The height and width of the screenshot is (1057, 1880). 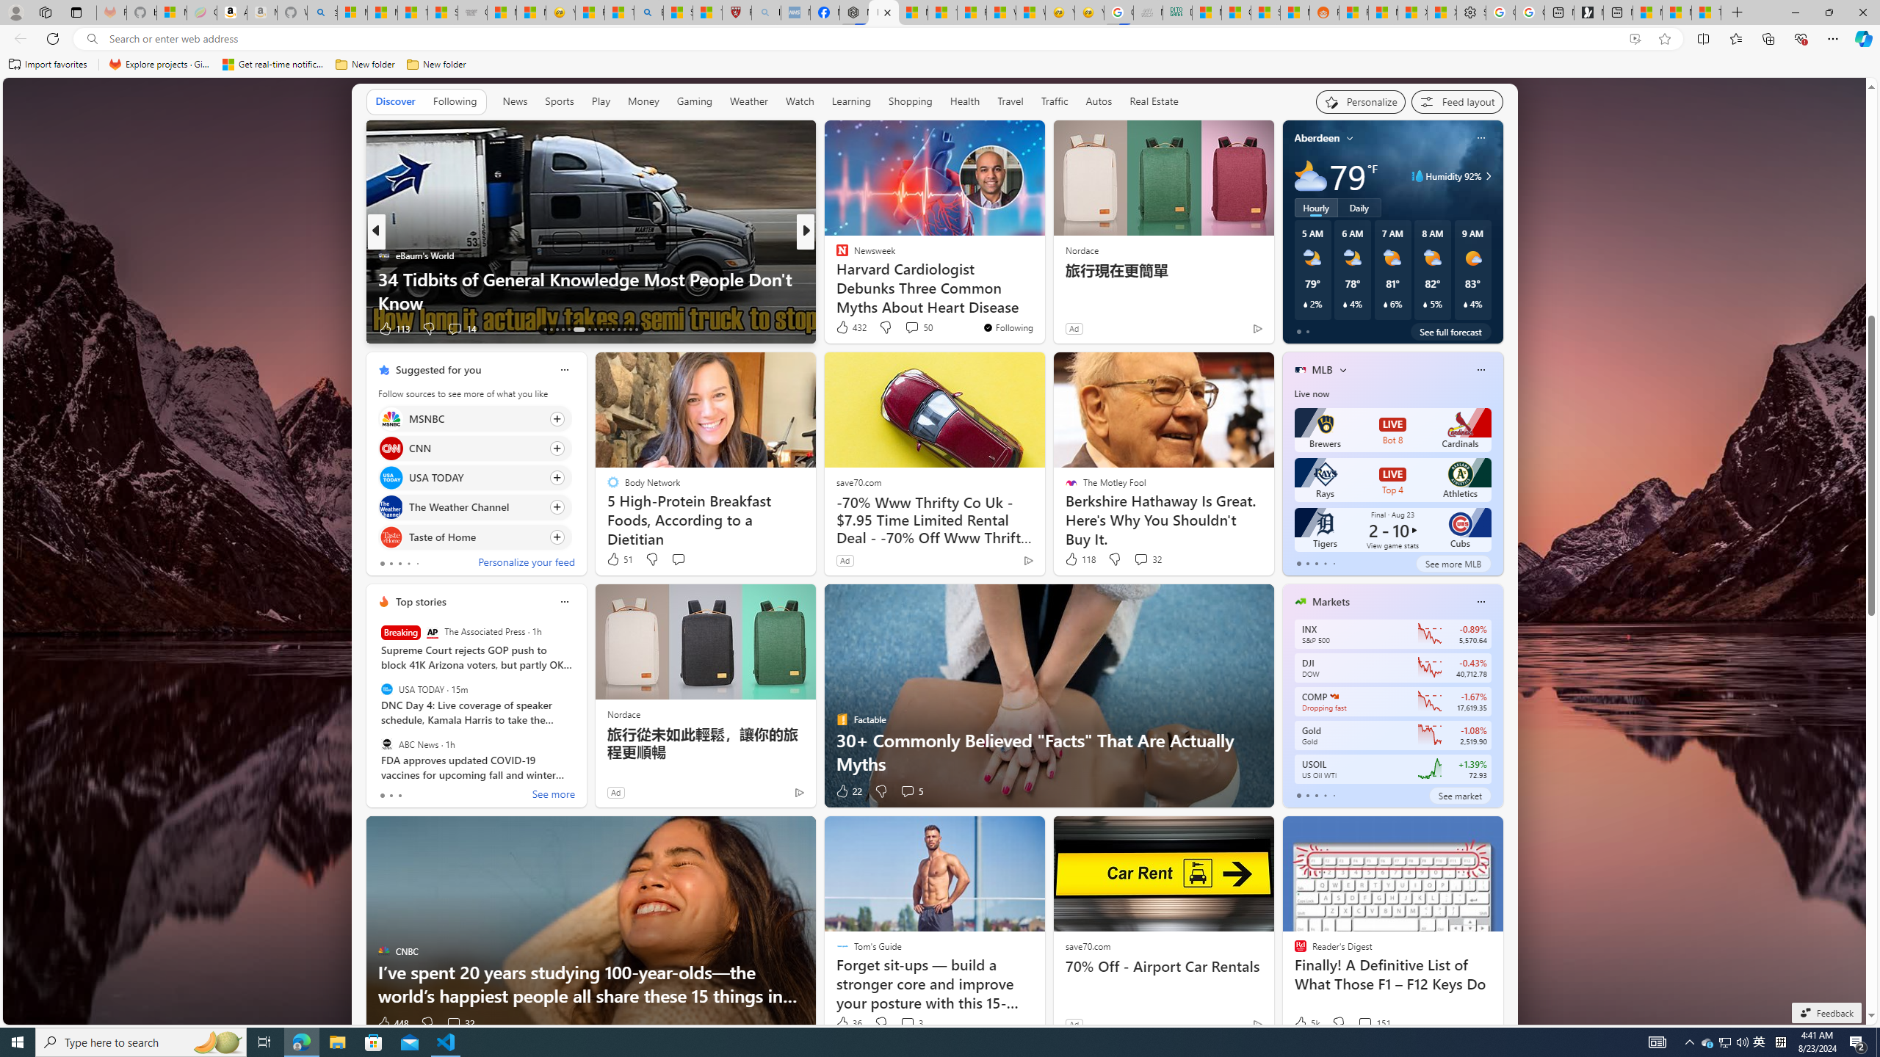 I want to click on View comments 50 Comment, so click(x=918, y=327).